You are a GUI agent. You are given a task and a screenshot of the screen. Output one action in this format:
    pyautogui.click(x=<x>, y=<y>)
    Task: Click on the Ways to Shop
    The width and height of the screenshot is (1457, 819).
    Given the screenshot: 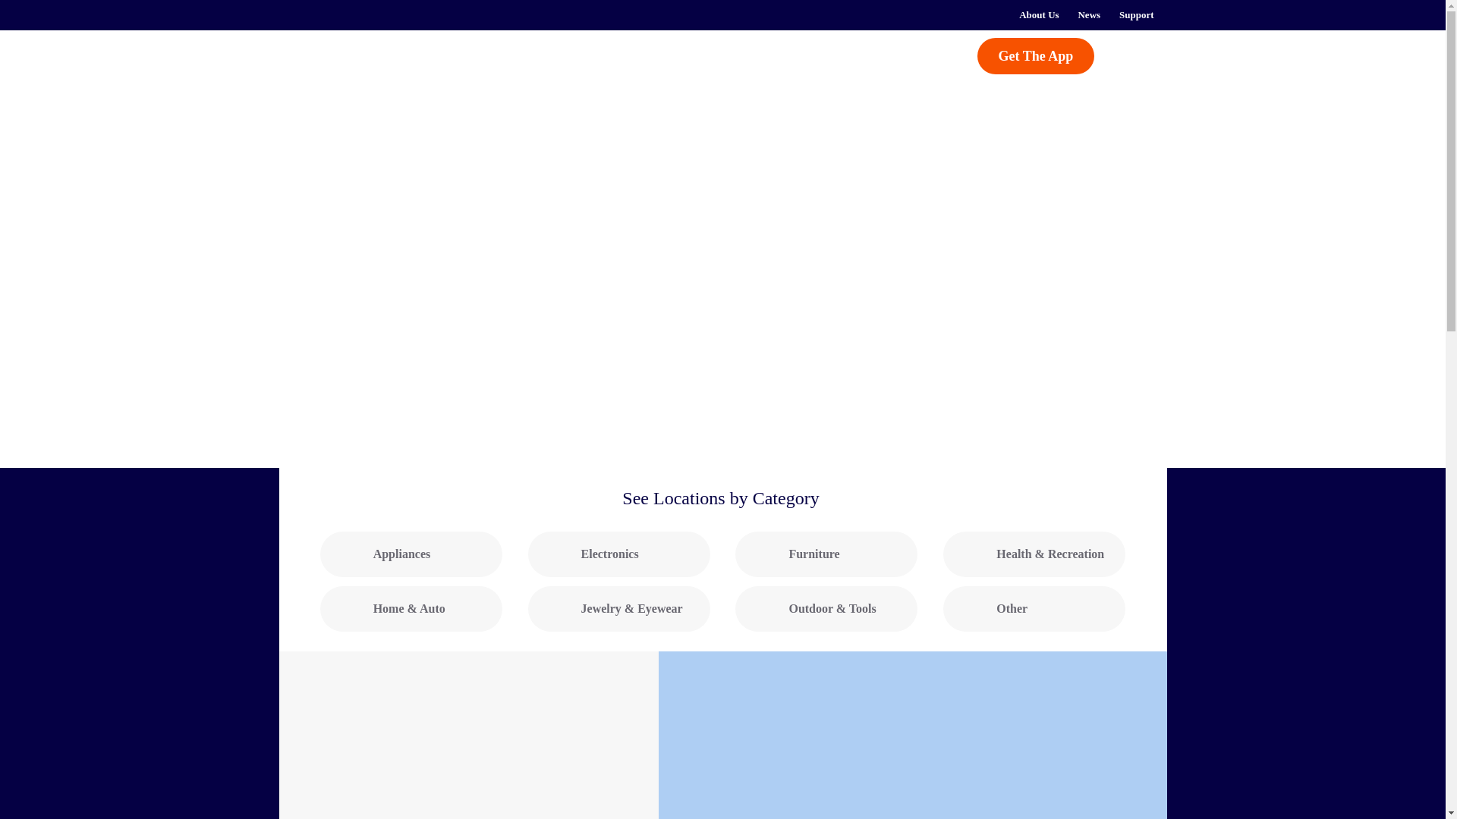 What is the action you would take?
    pyautogui.click(x=654, y=55)
    